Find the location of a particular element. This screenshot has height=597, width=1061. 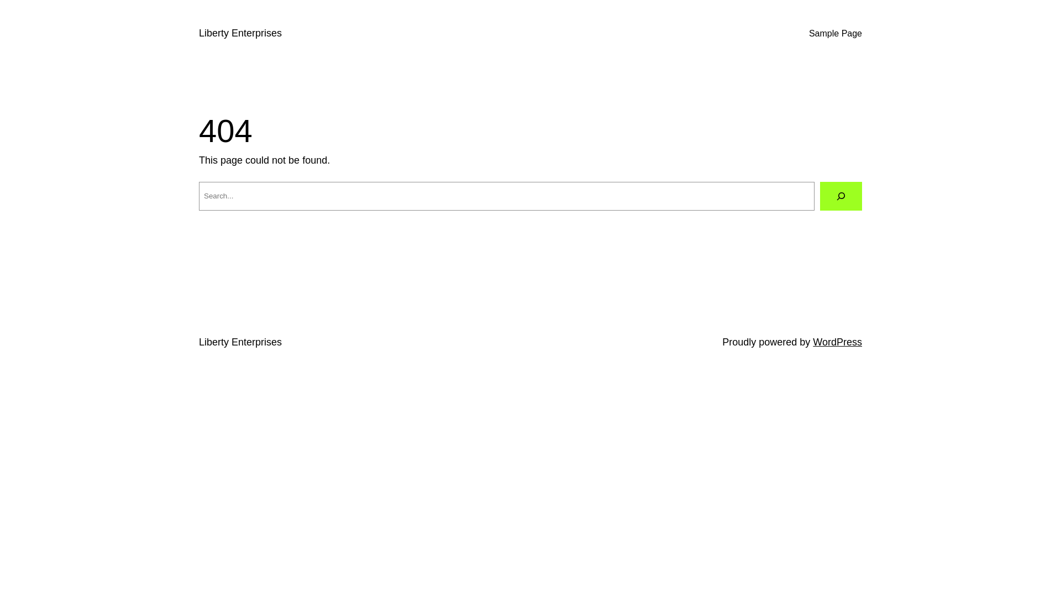

Sample Page is located at coordinates (836, 34).